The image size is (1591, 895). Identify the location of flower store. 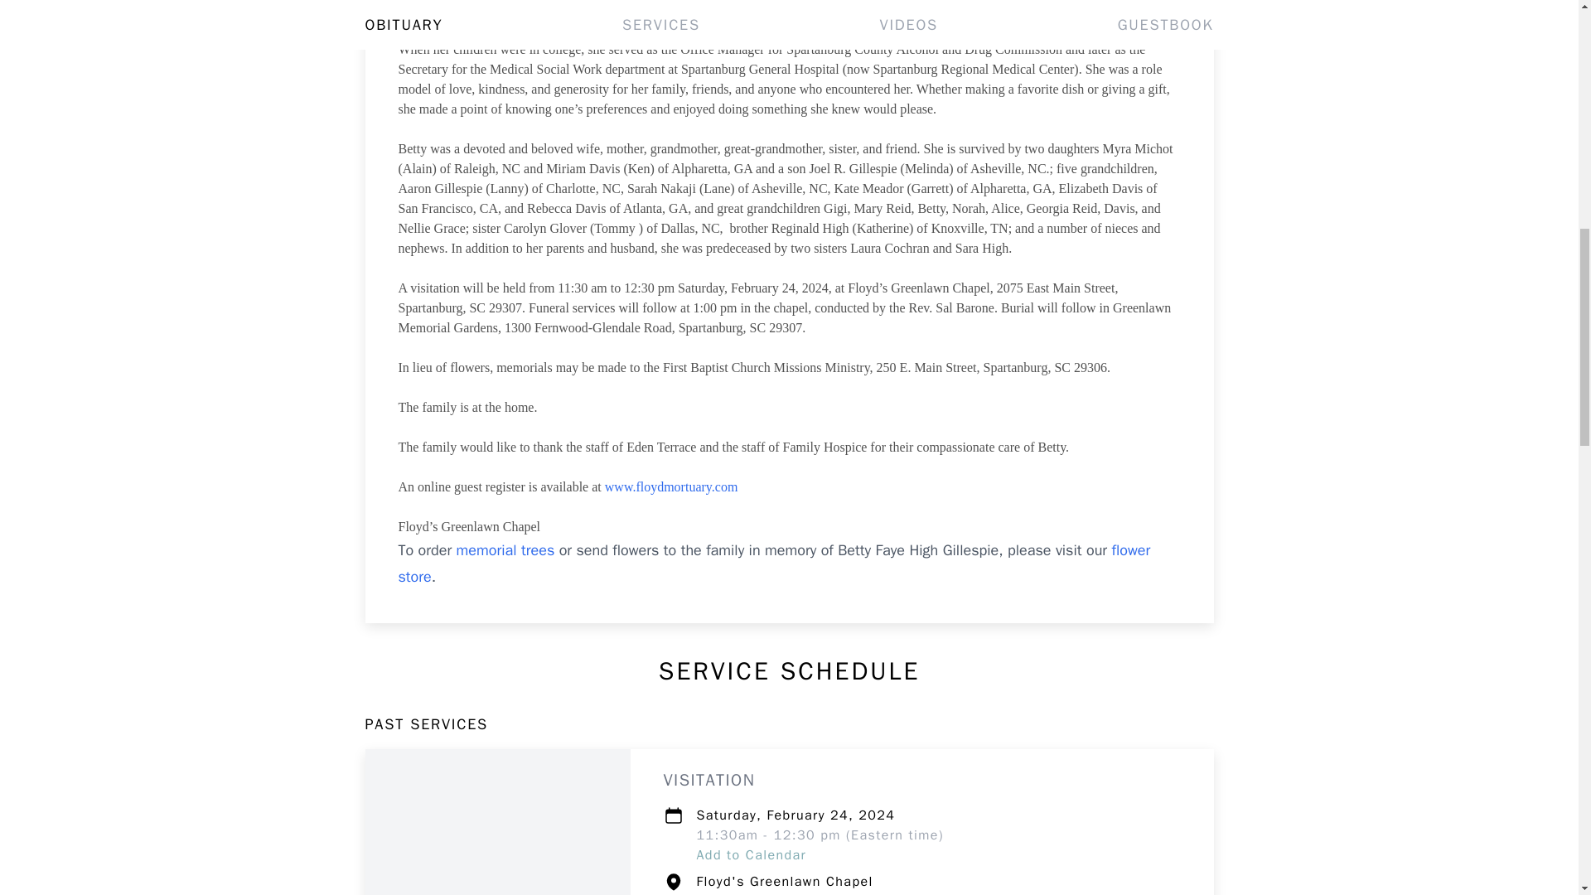
(774, 564).